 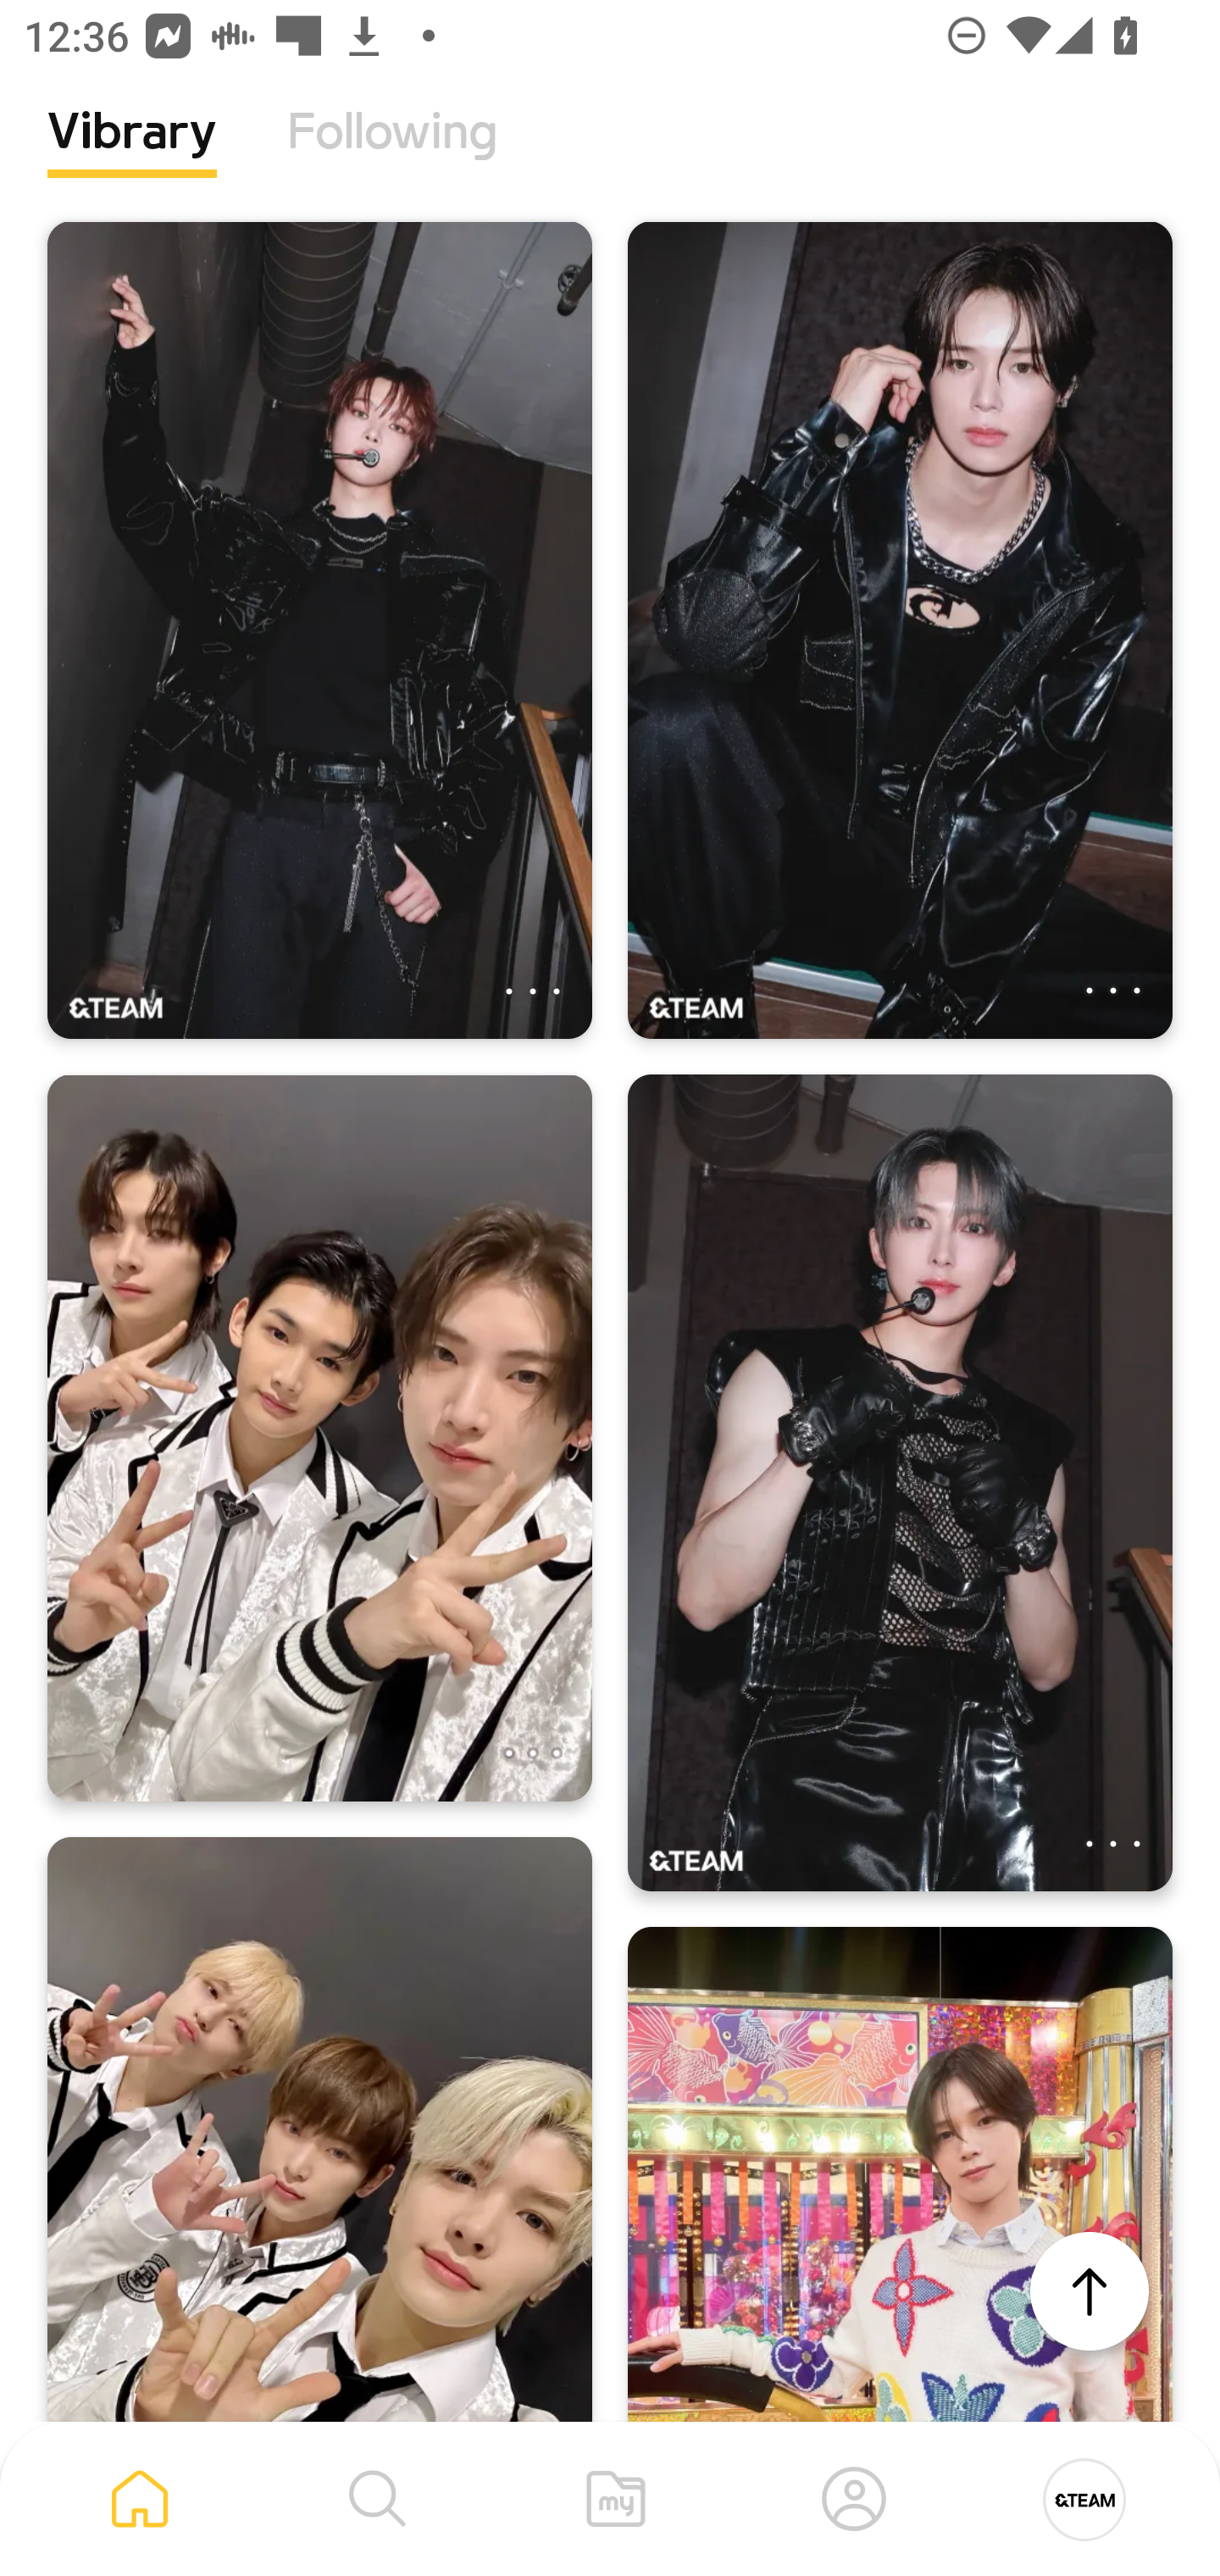 I want to click on Following, so click(x=392, y=157).